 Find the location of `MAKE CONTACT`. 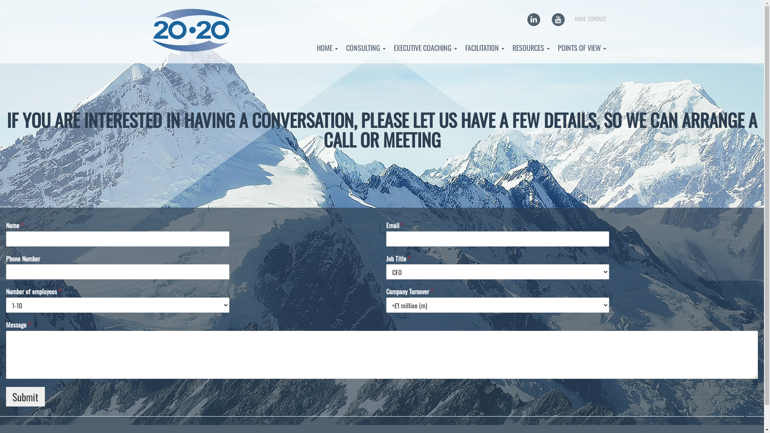

MAKE CONTACT is located at coordinates (590, 18).